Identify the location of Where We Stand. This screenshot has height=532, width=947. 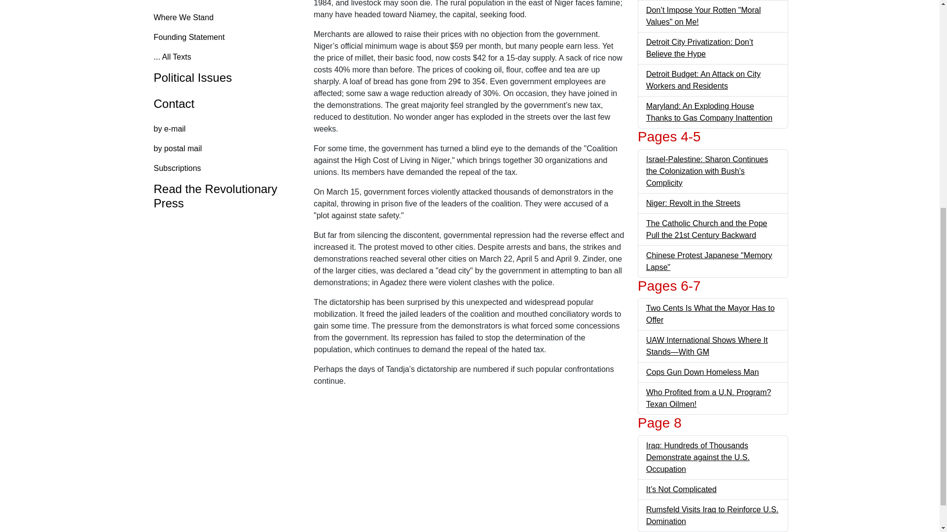
(224, 18).